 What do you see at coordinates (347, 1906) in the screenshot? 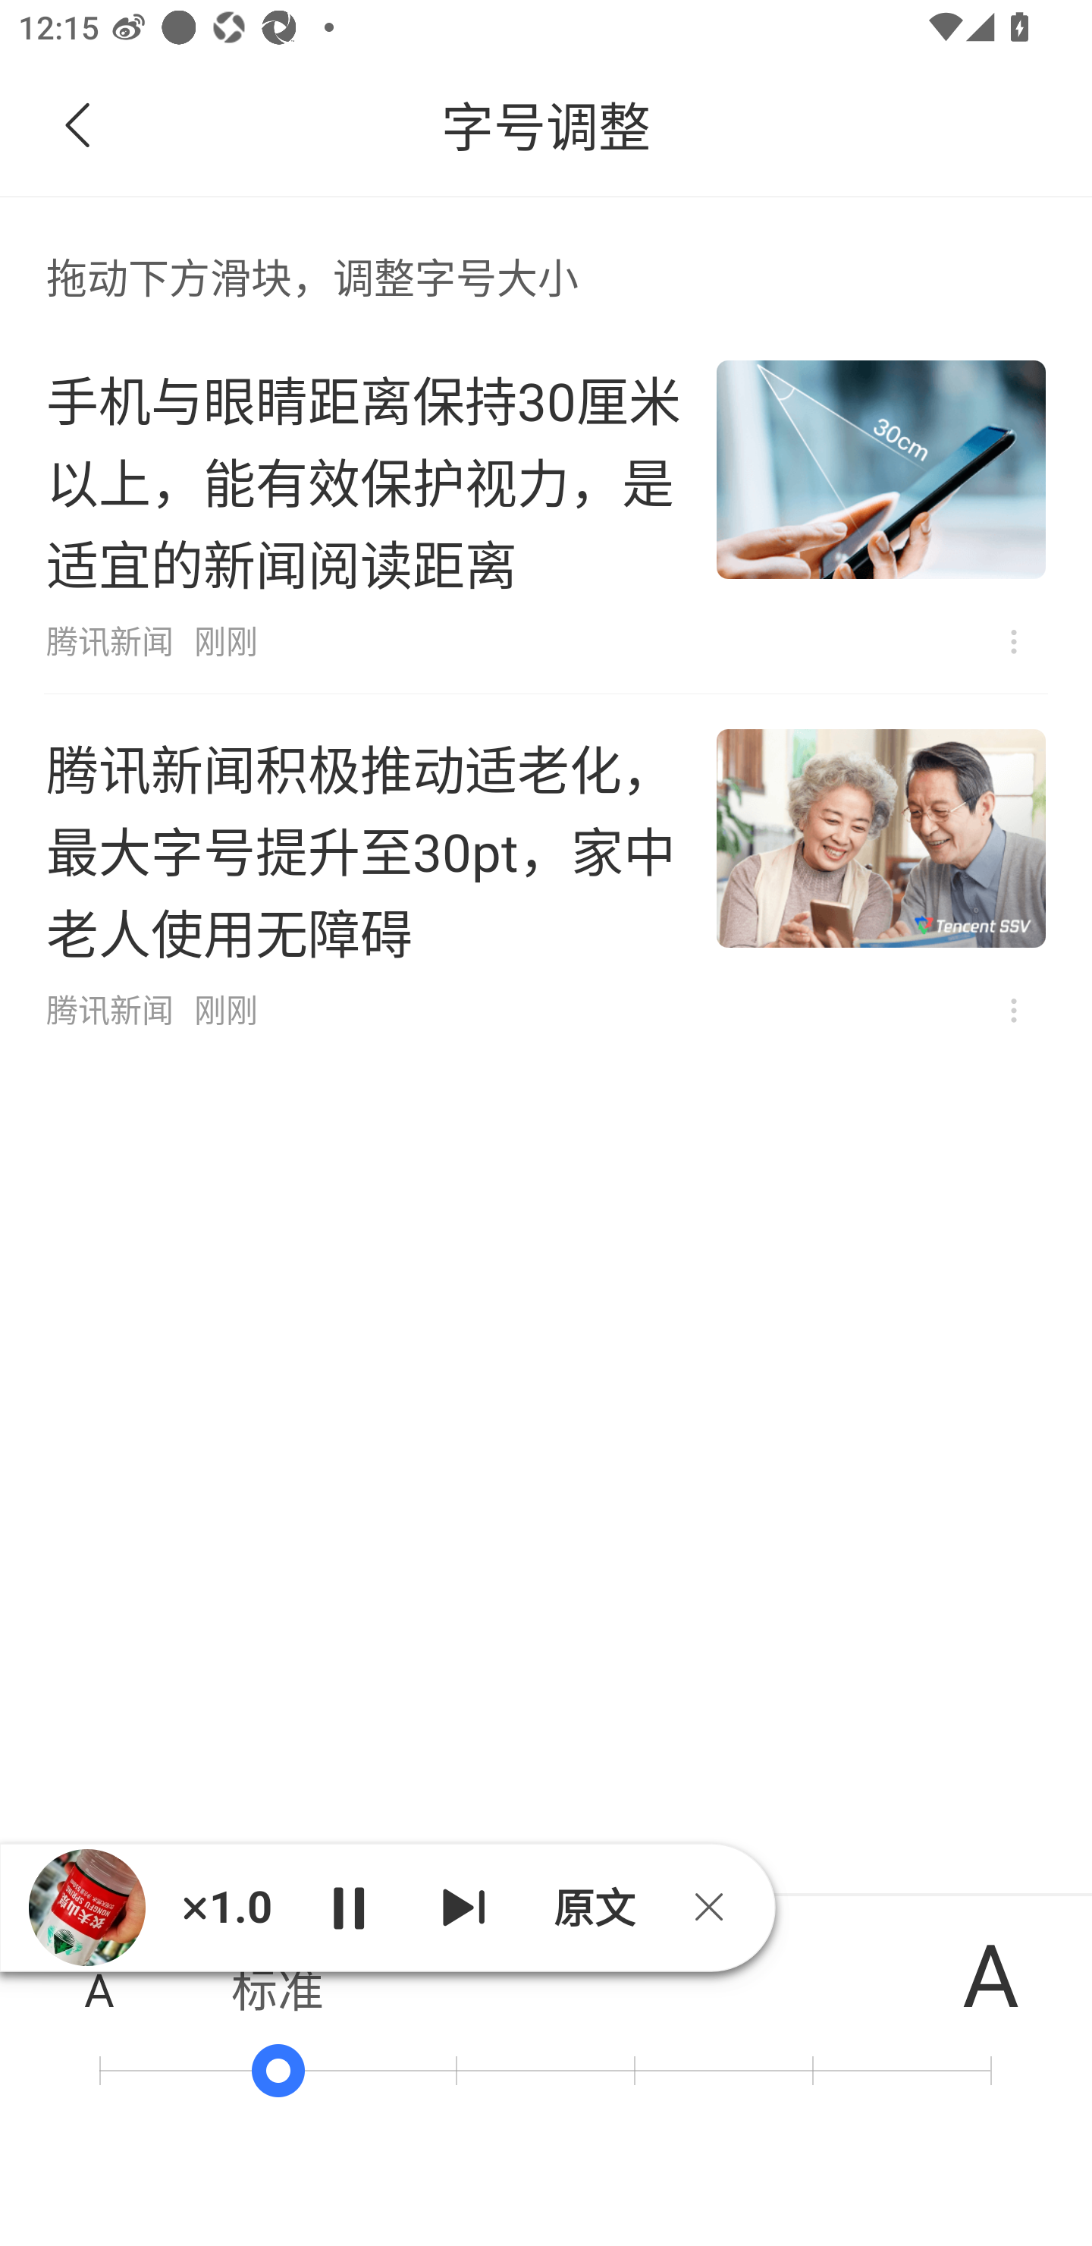
I see ` 播放` at bounding box center [347, 1906].